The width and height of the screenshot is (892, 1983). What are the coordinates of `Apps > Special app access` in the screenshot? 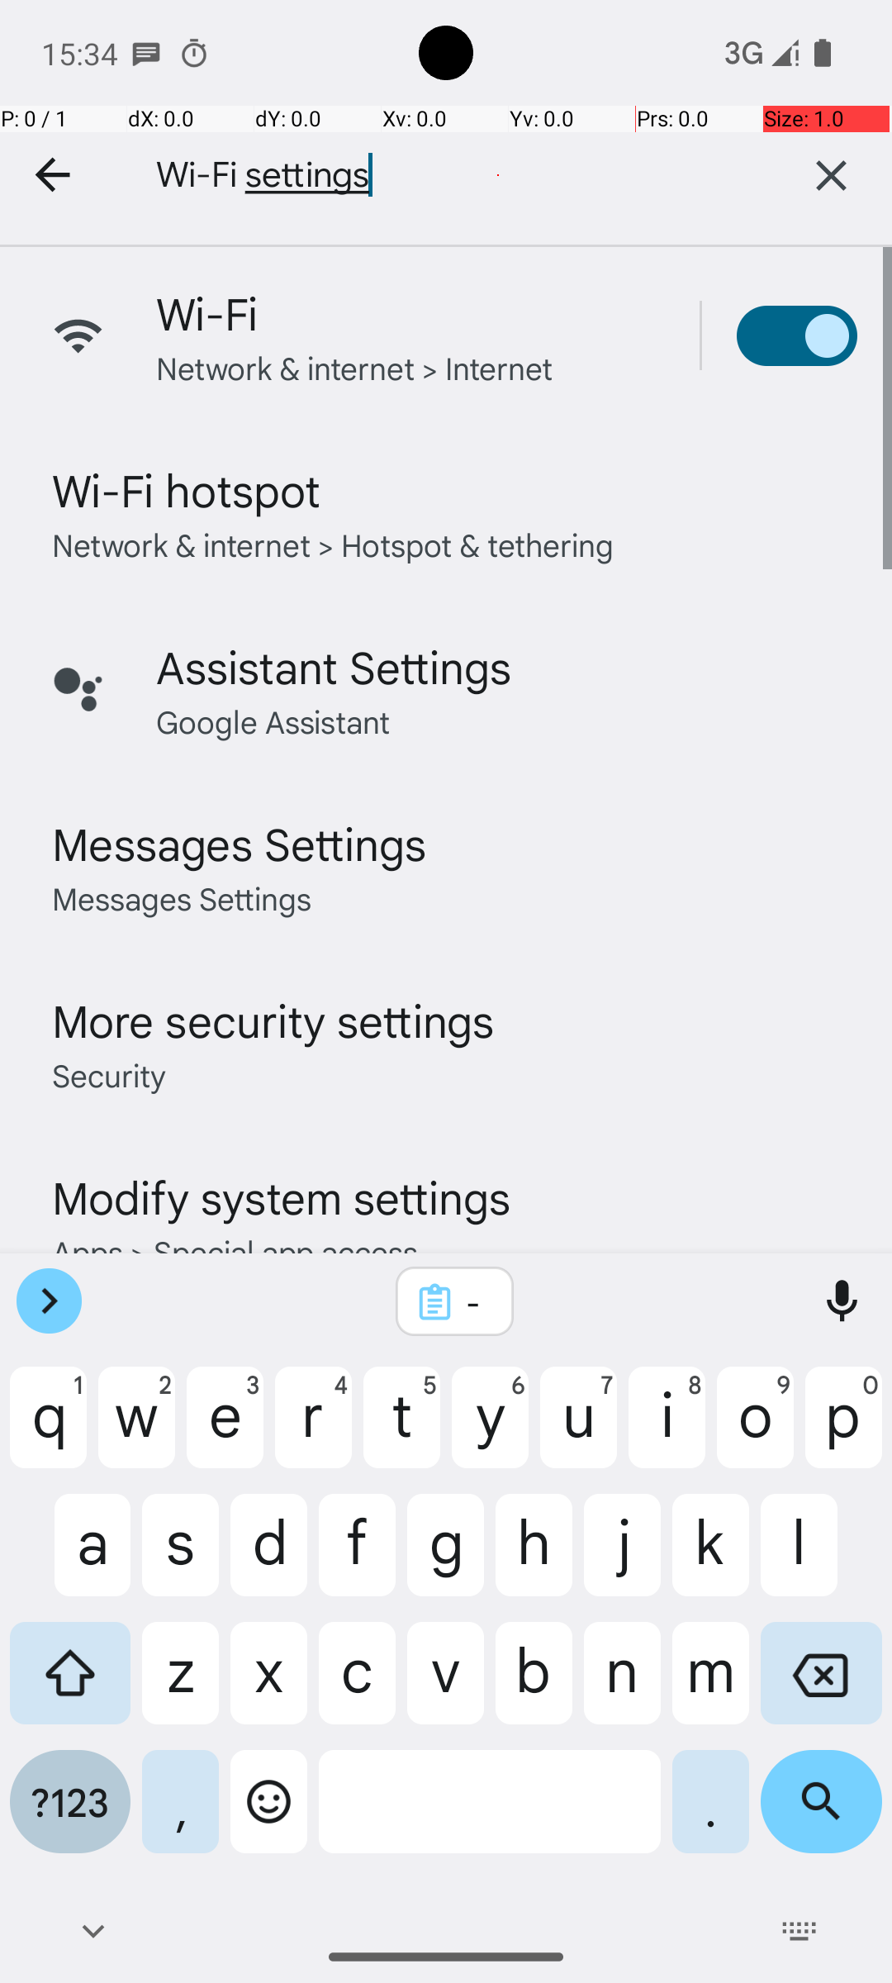 It's located at (235, 1251).